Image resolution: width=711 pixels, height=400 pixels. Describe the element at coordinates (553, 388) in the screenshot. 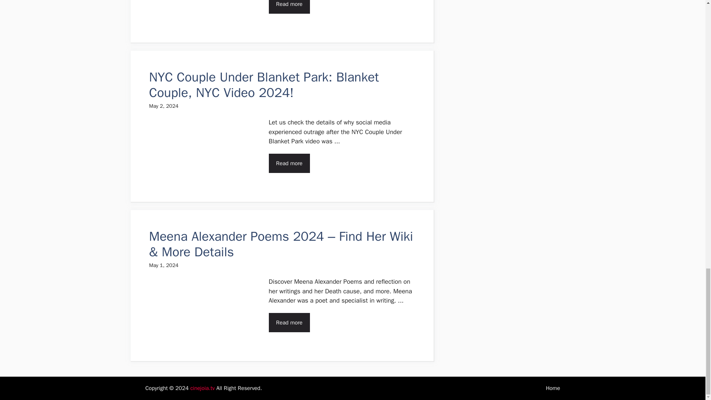

I see `Home` at that location.